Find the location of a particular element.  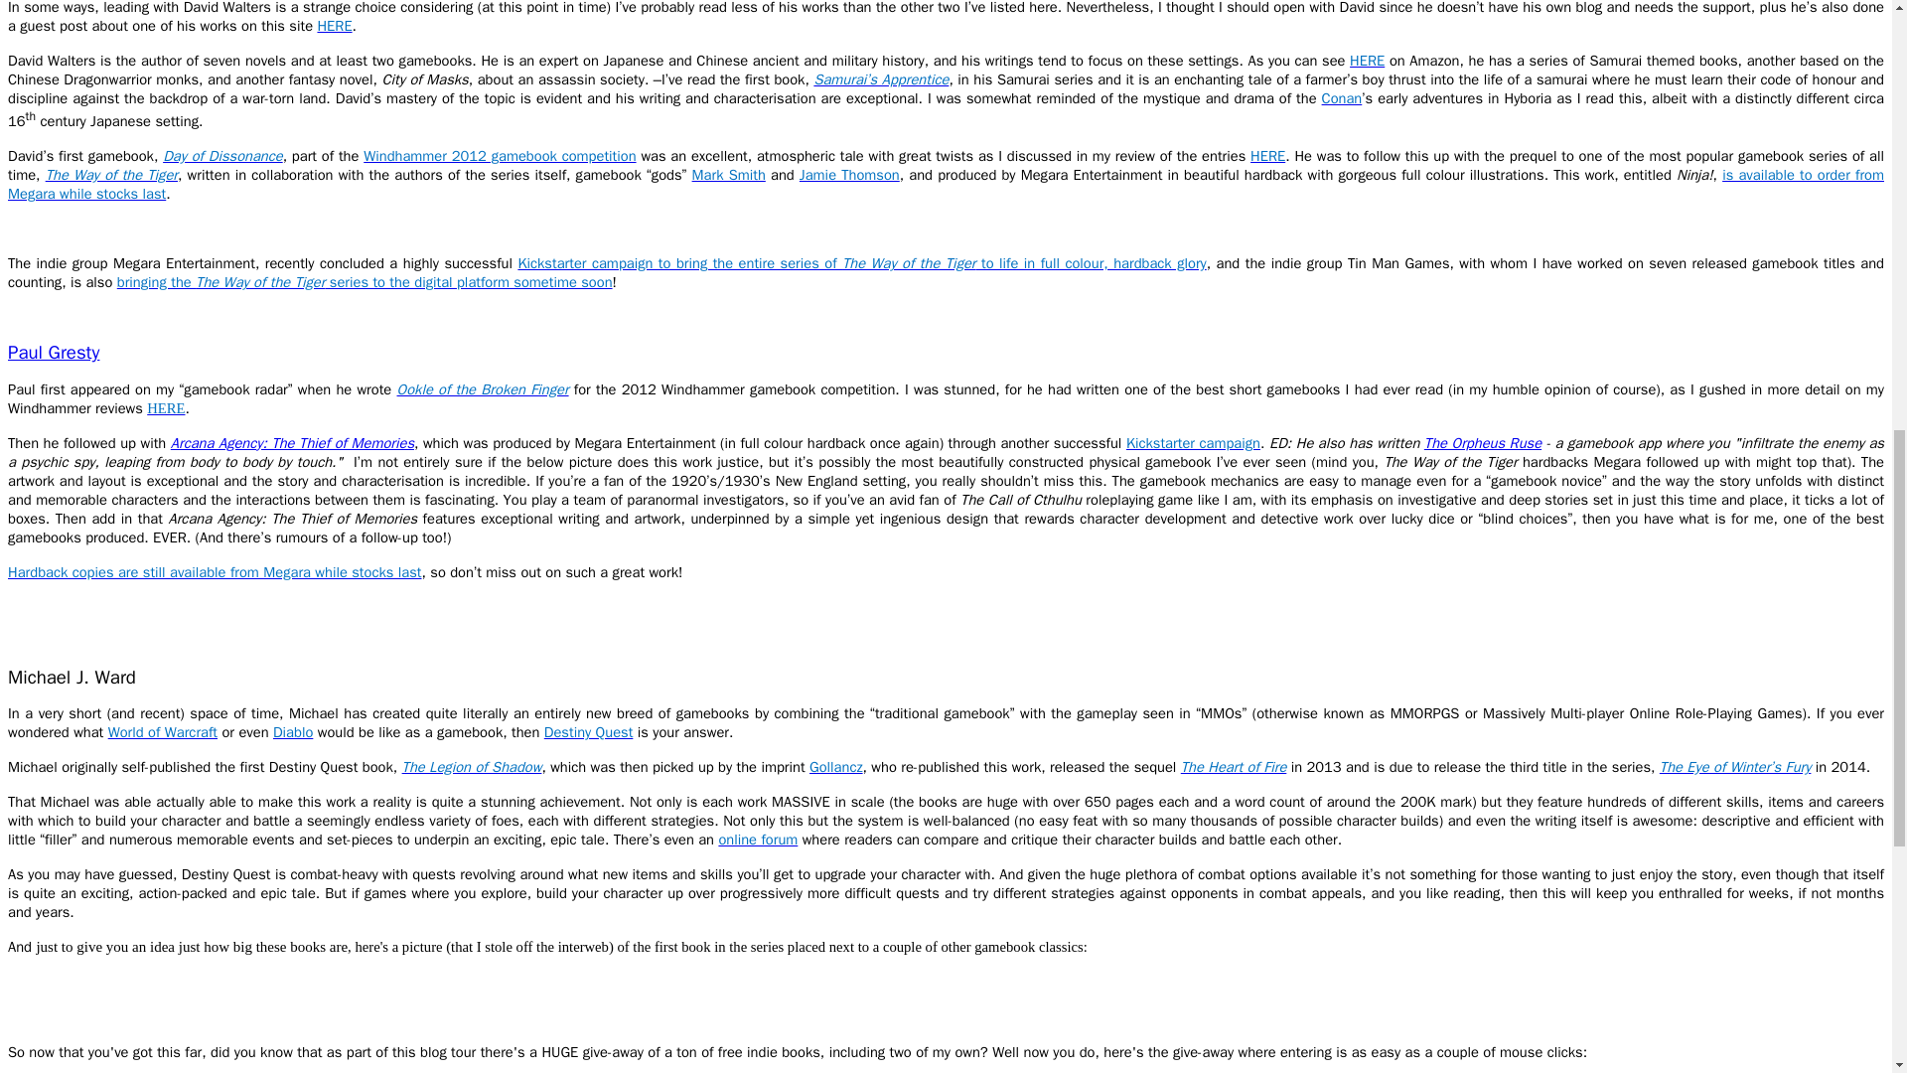

HERE is located at coordinates (1367, 60).